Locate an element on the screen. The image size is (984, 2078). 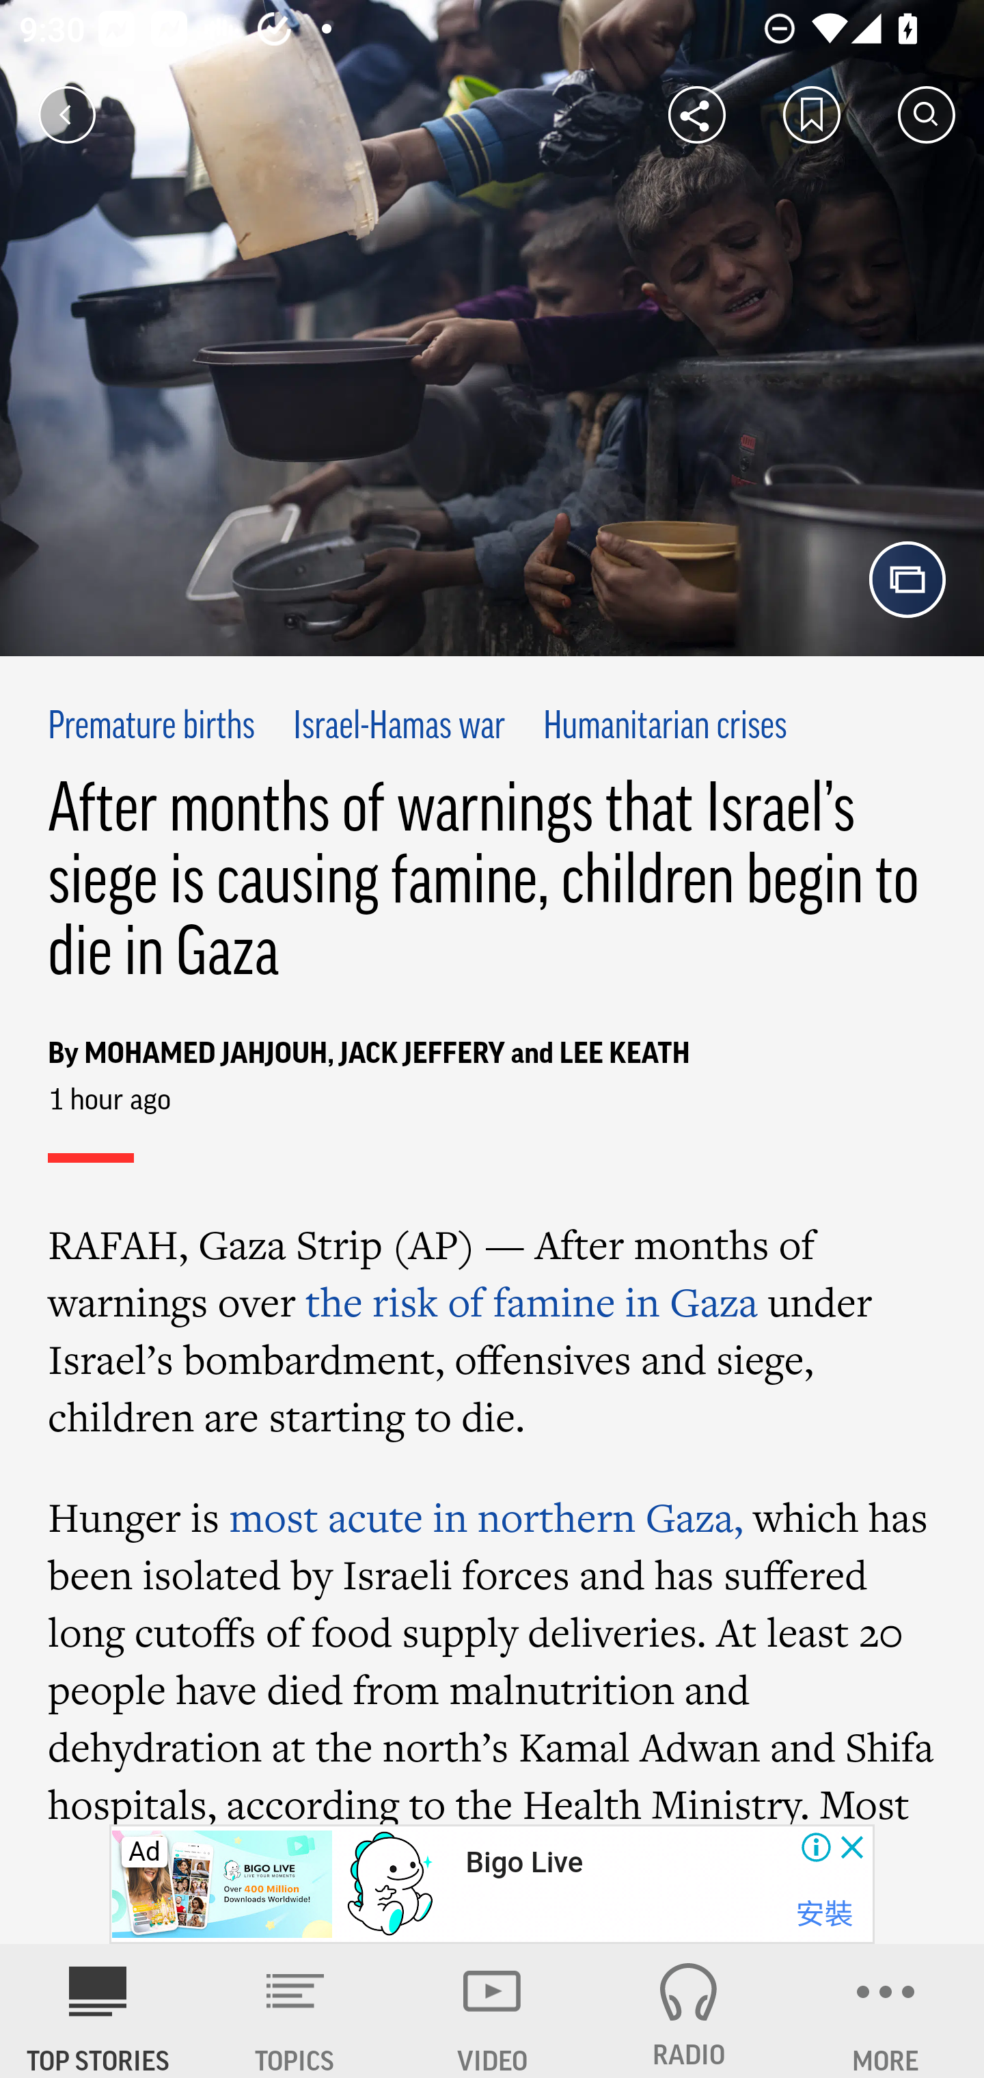
the risk of famine in Gaza is located at coordinates (532, 1301).